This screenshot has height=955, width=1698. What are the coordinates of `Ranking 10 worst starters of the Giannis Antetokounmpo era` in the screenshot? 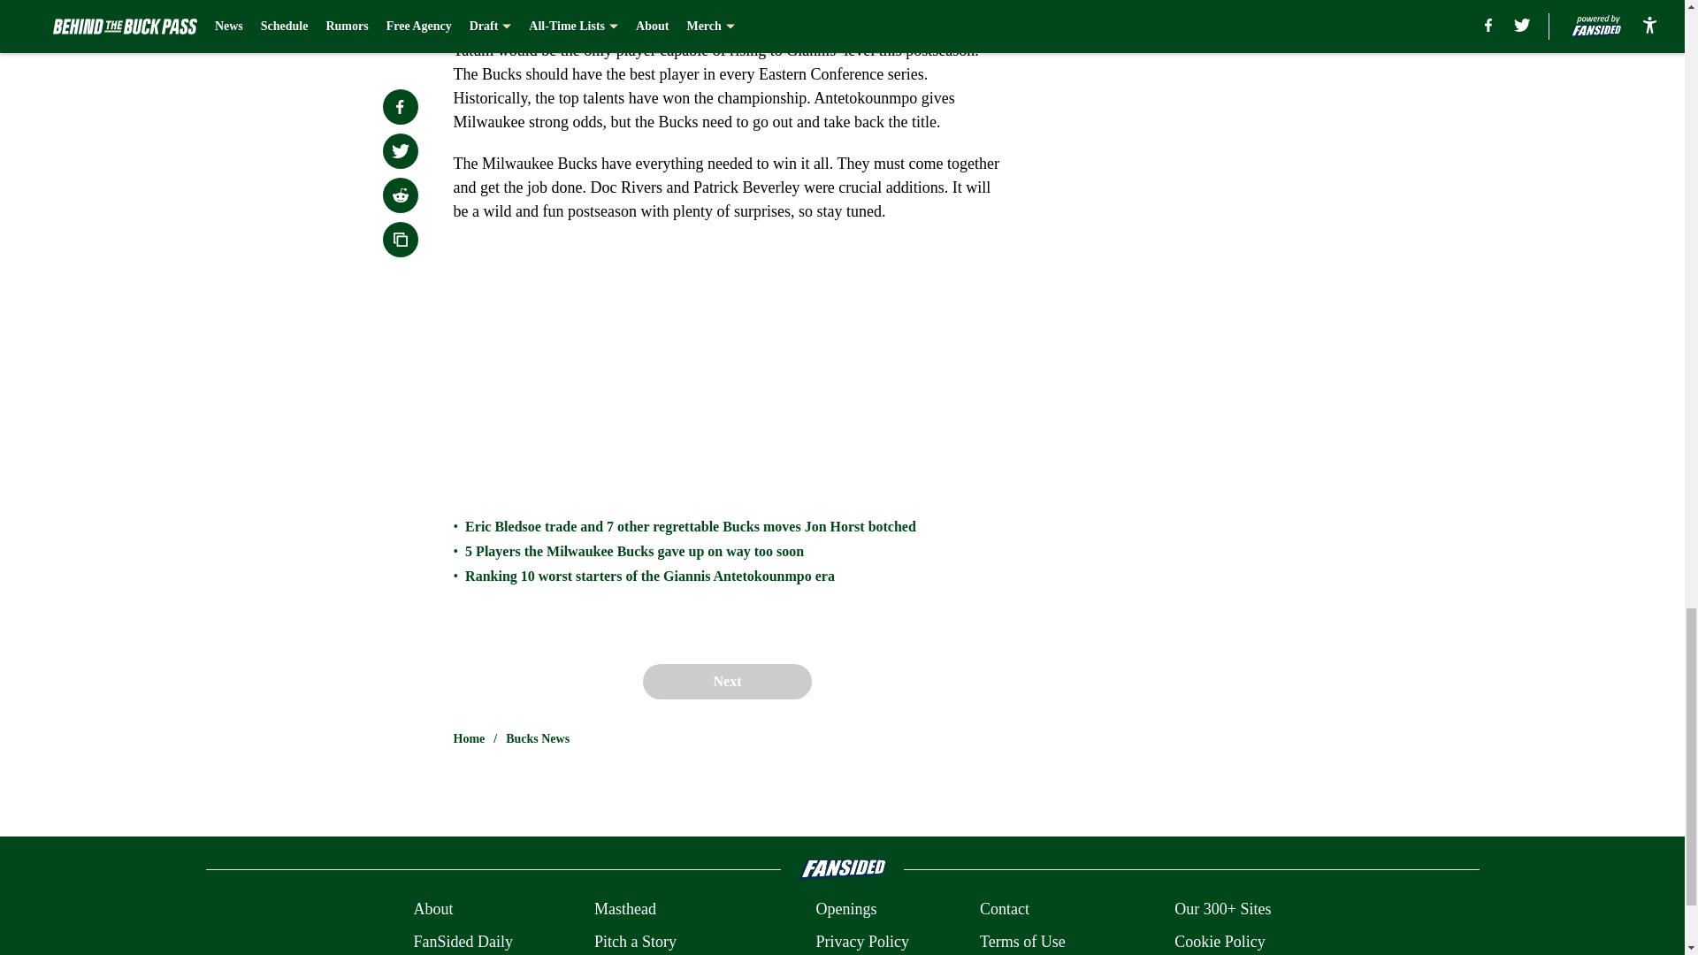 It's located at (650, 576).